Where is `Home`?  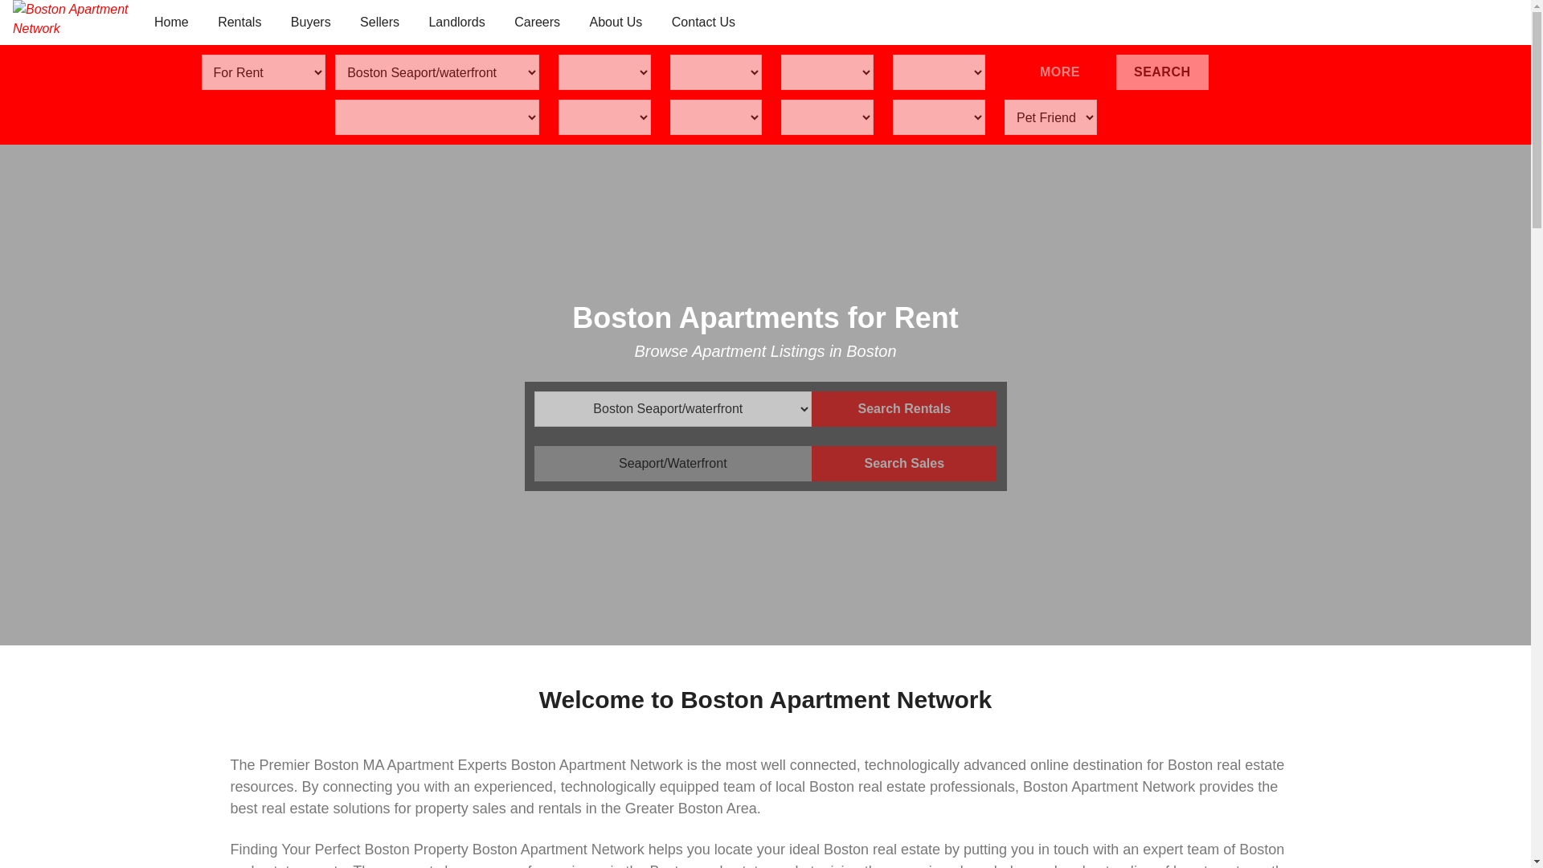
Home is located at coordinates (172, 23).